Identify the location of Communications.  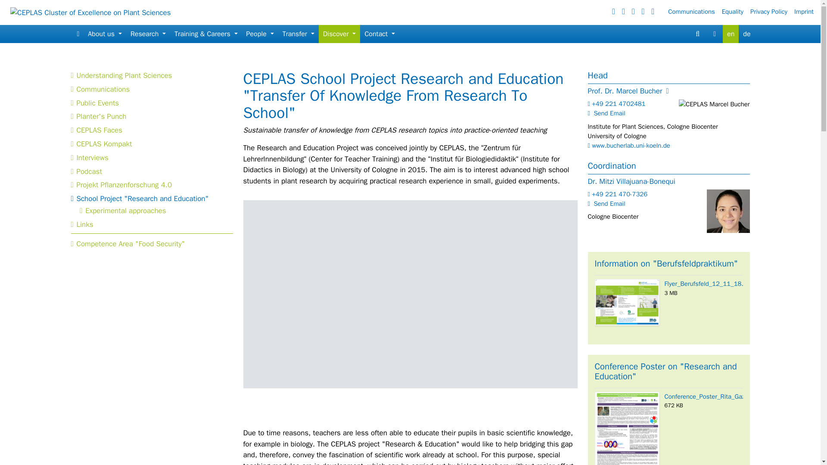
(694, 11).